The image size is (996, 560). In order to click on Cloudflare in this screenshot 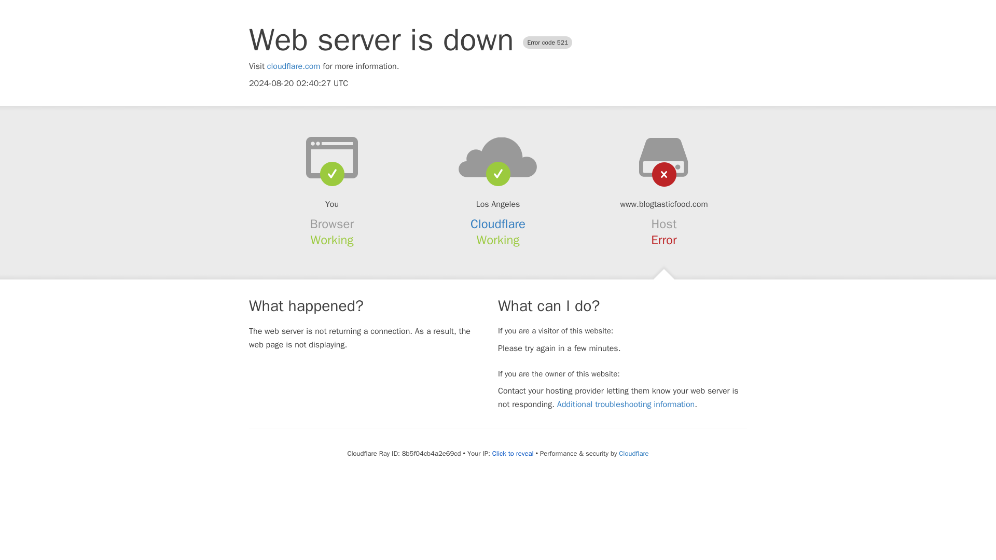, I will do `click(498, 224)`.